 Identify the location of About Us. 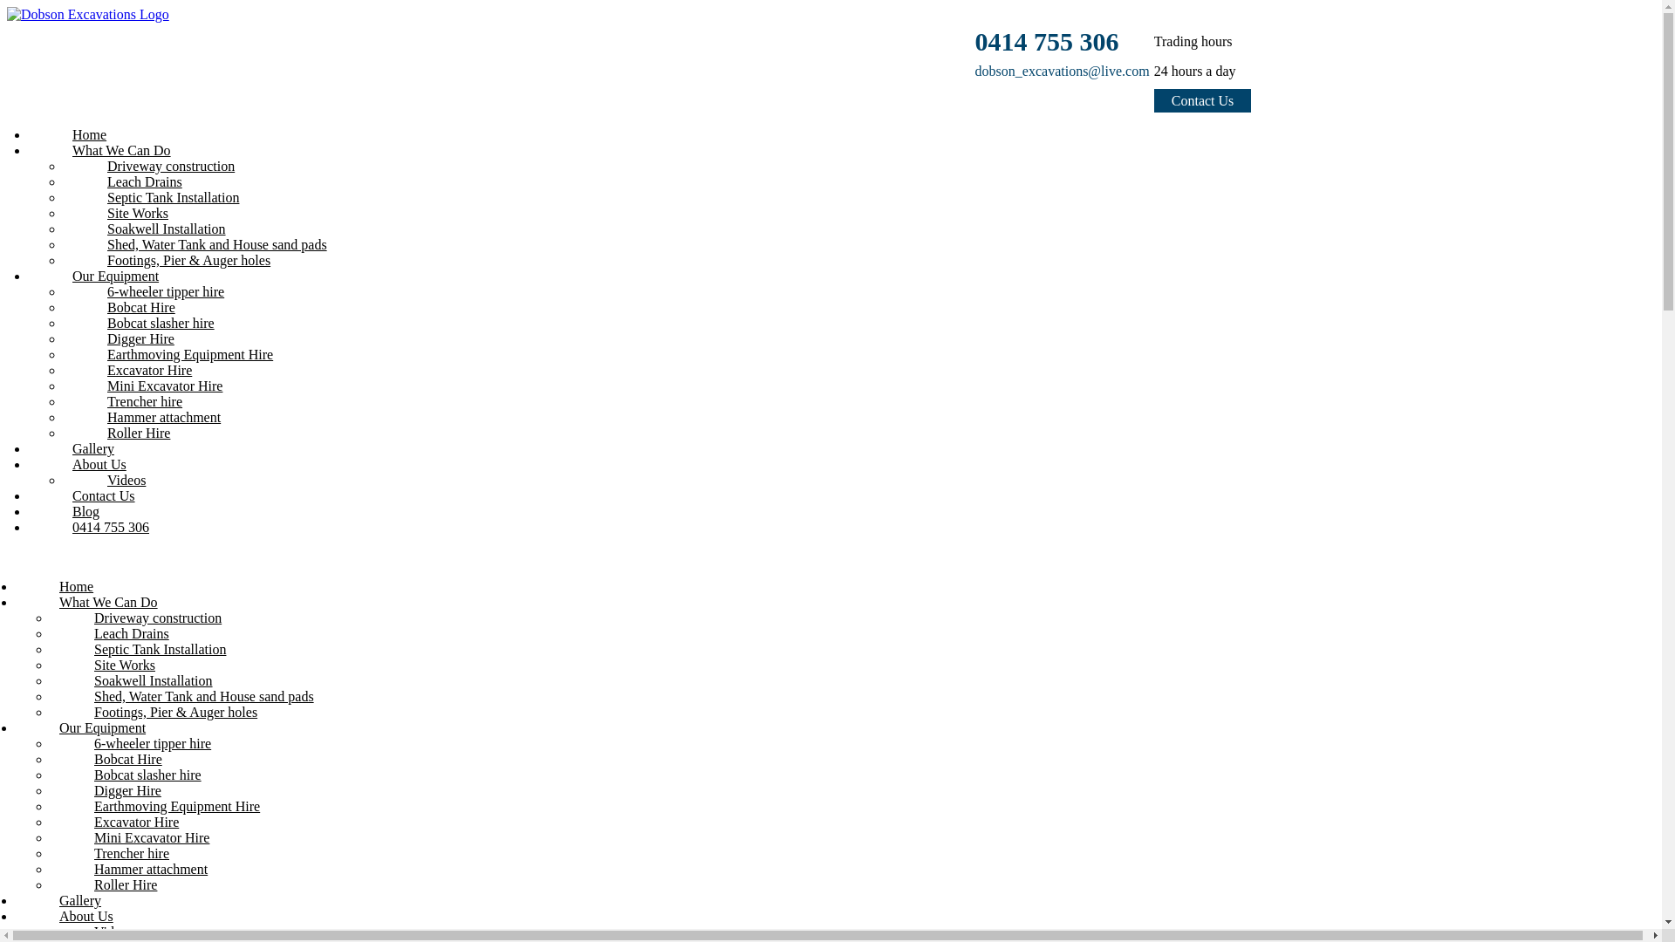
(80, 907).